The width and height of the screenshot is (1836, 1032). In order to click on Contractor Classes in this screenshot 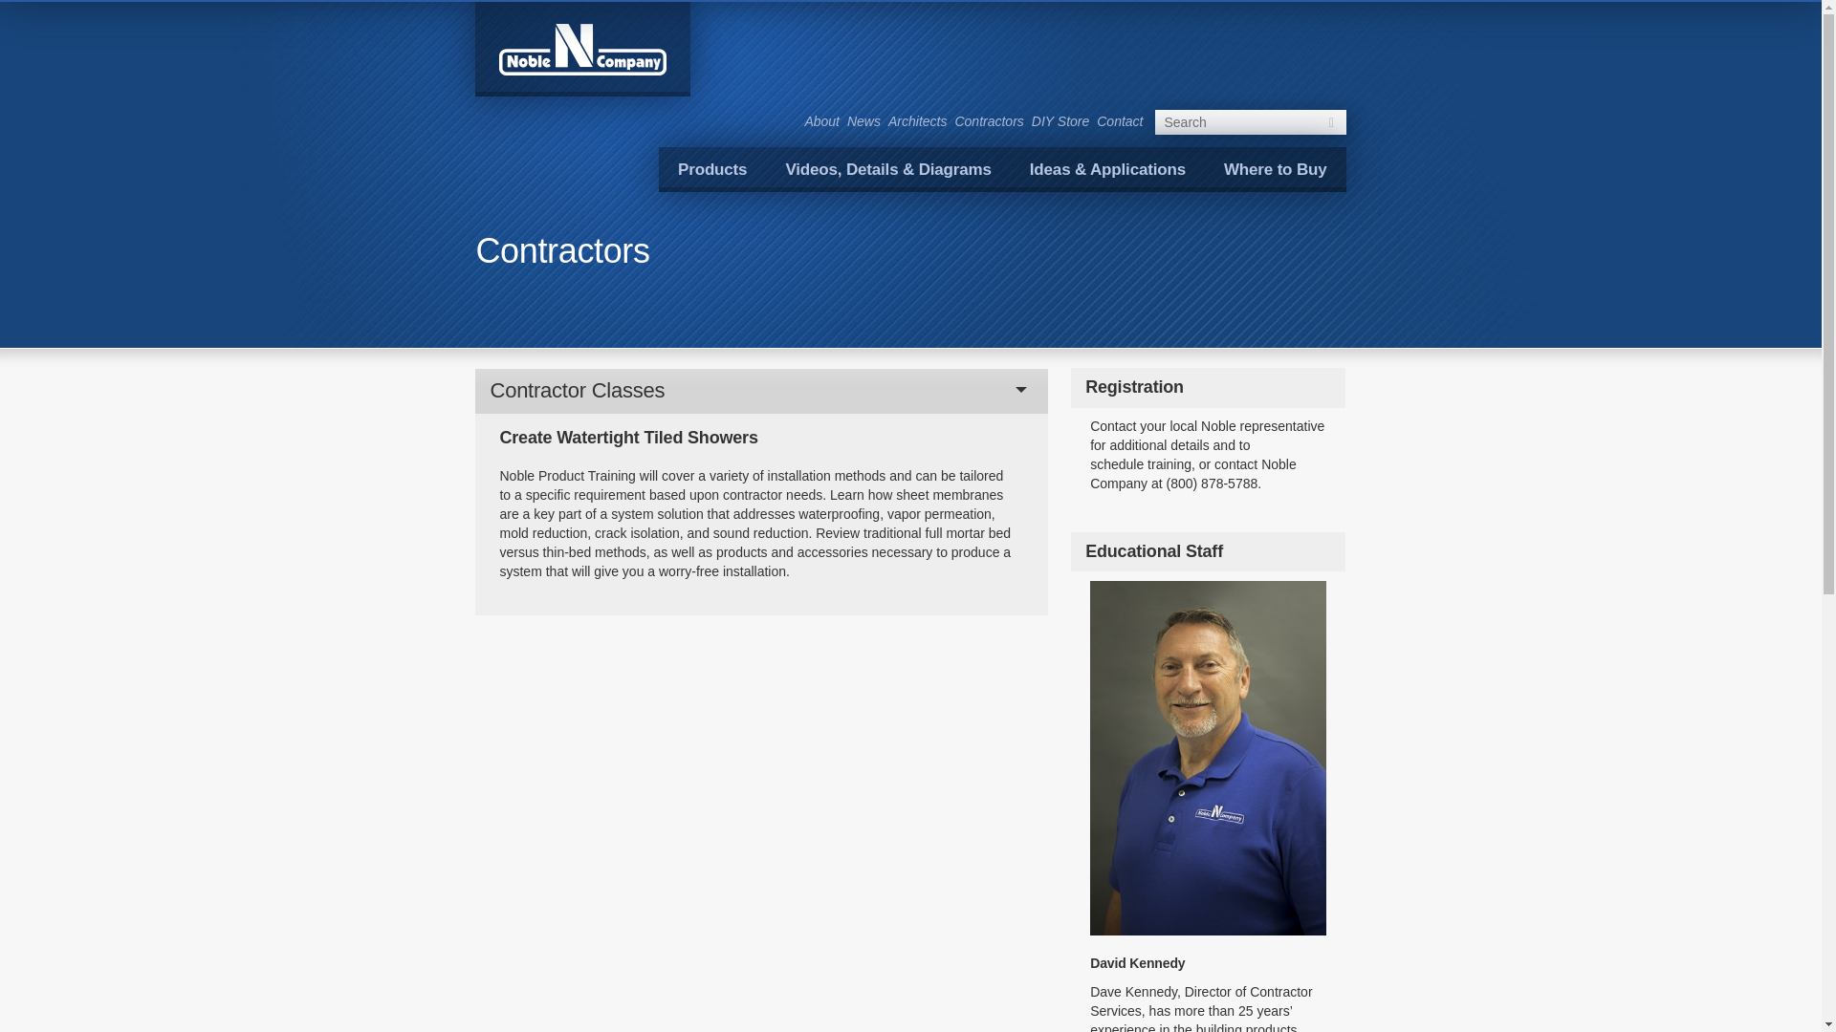, I will do `click(761, 390)`.